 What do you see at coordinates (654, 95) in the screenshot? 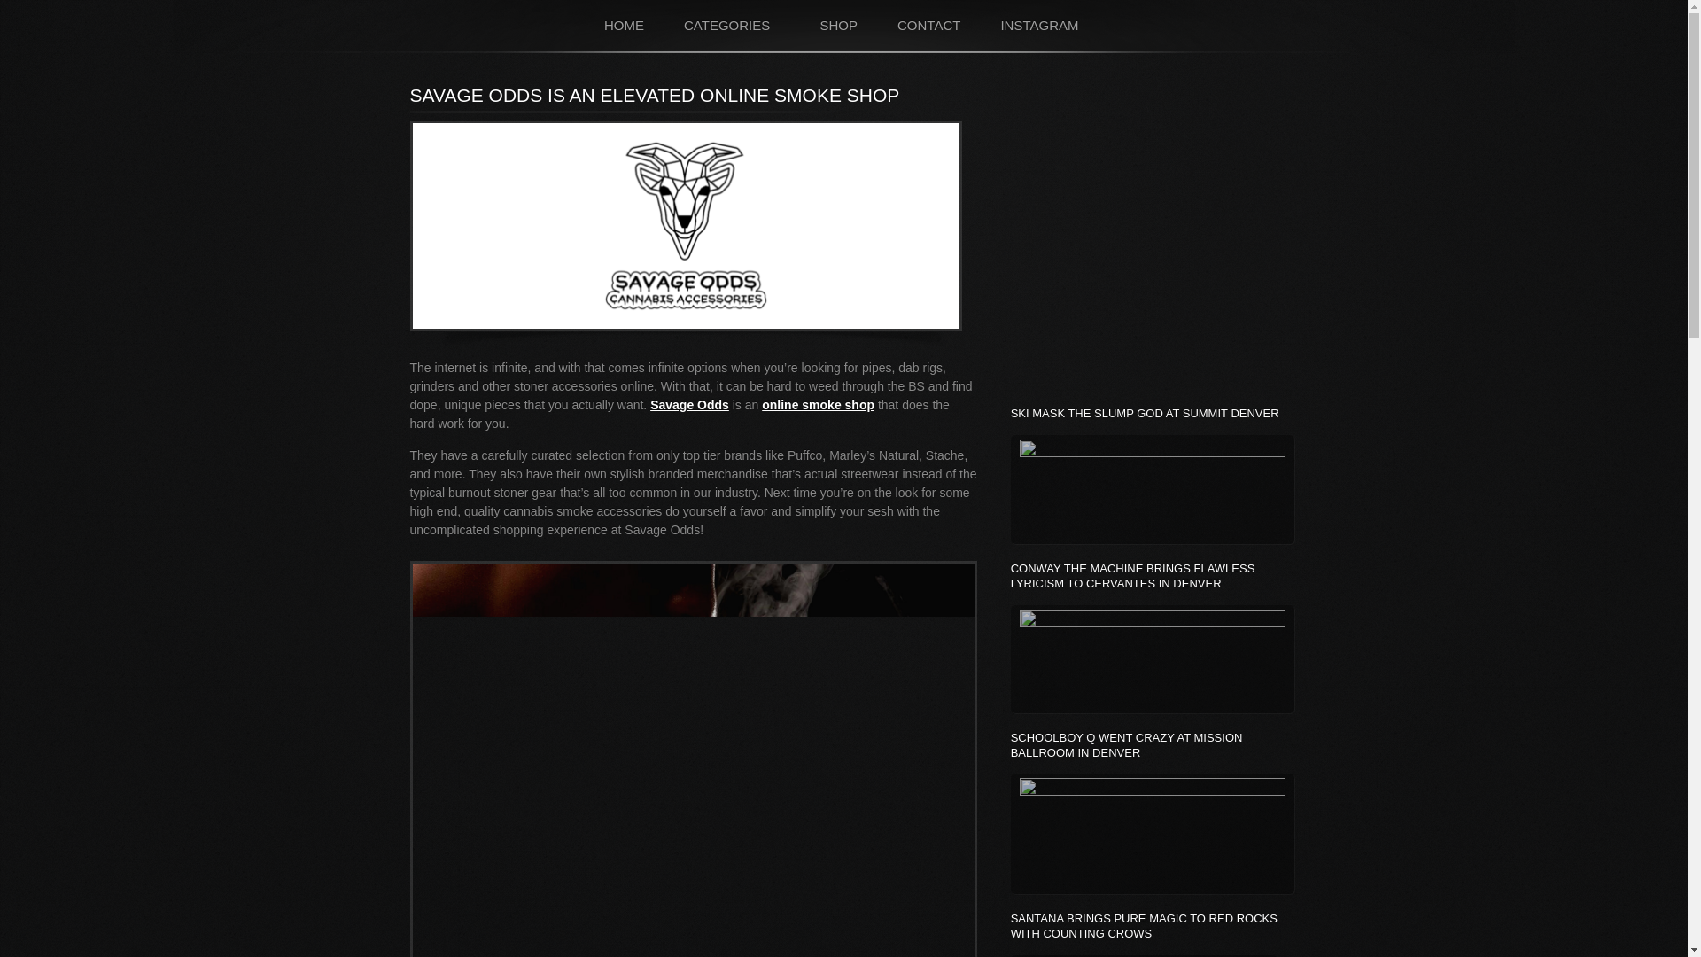
I see `SAVAGE ODDS IS AN ELEVATED ONLINE SMOKE SHOP` at bounding box center [654, 95].